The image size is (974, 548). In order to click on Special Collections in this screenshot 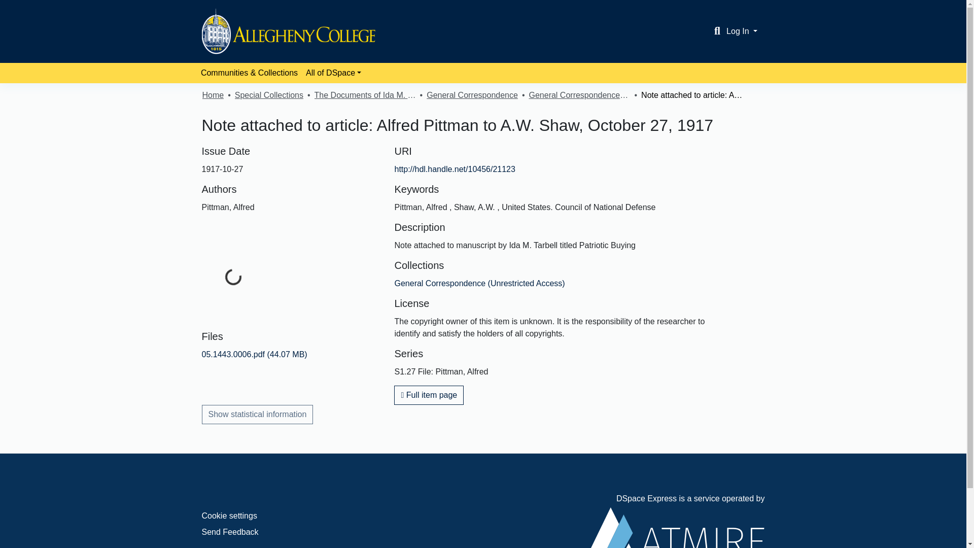, I will do `click(269, 95)`.